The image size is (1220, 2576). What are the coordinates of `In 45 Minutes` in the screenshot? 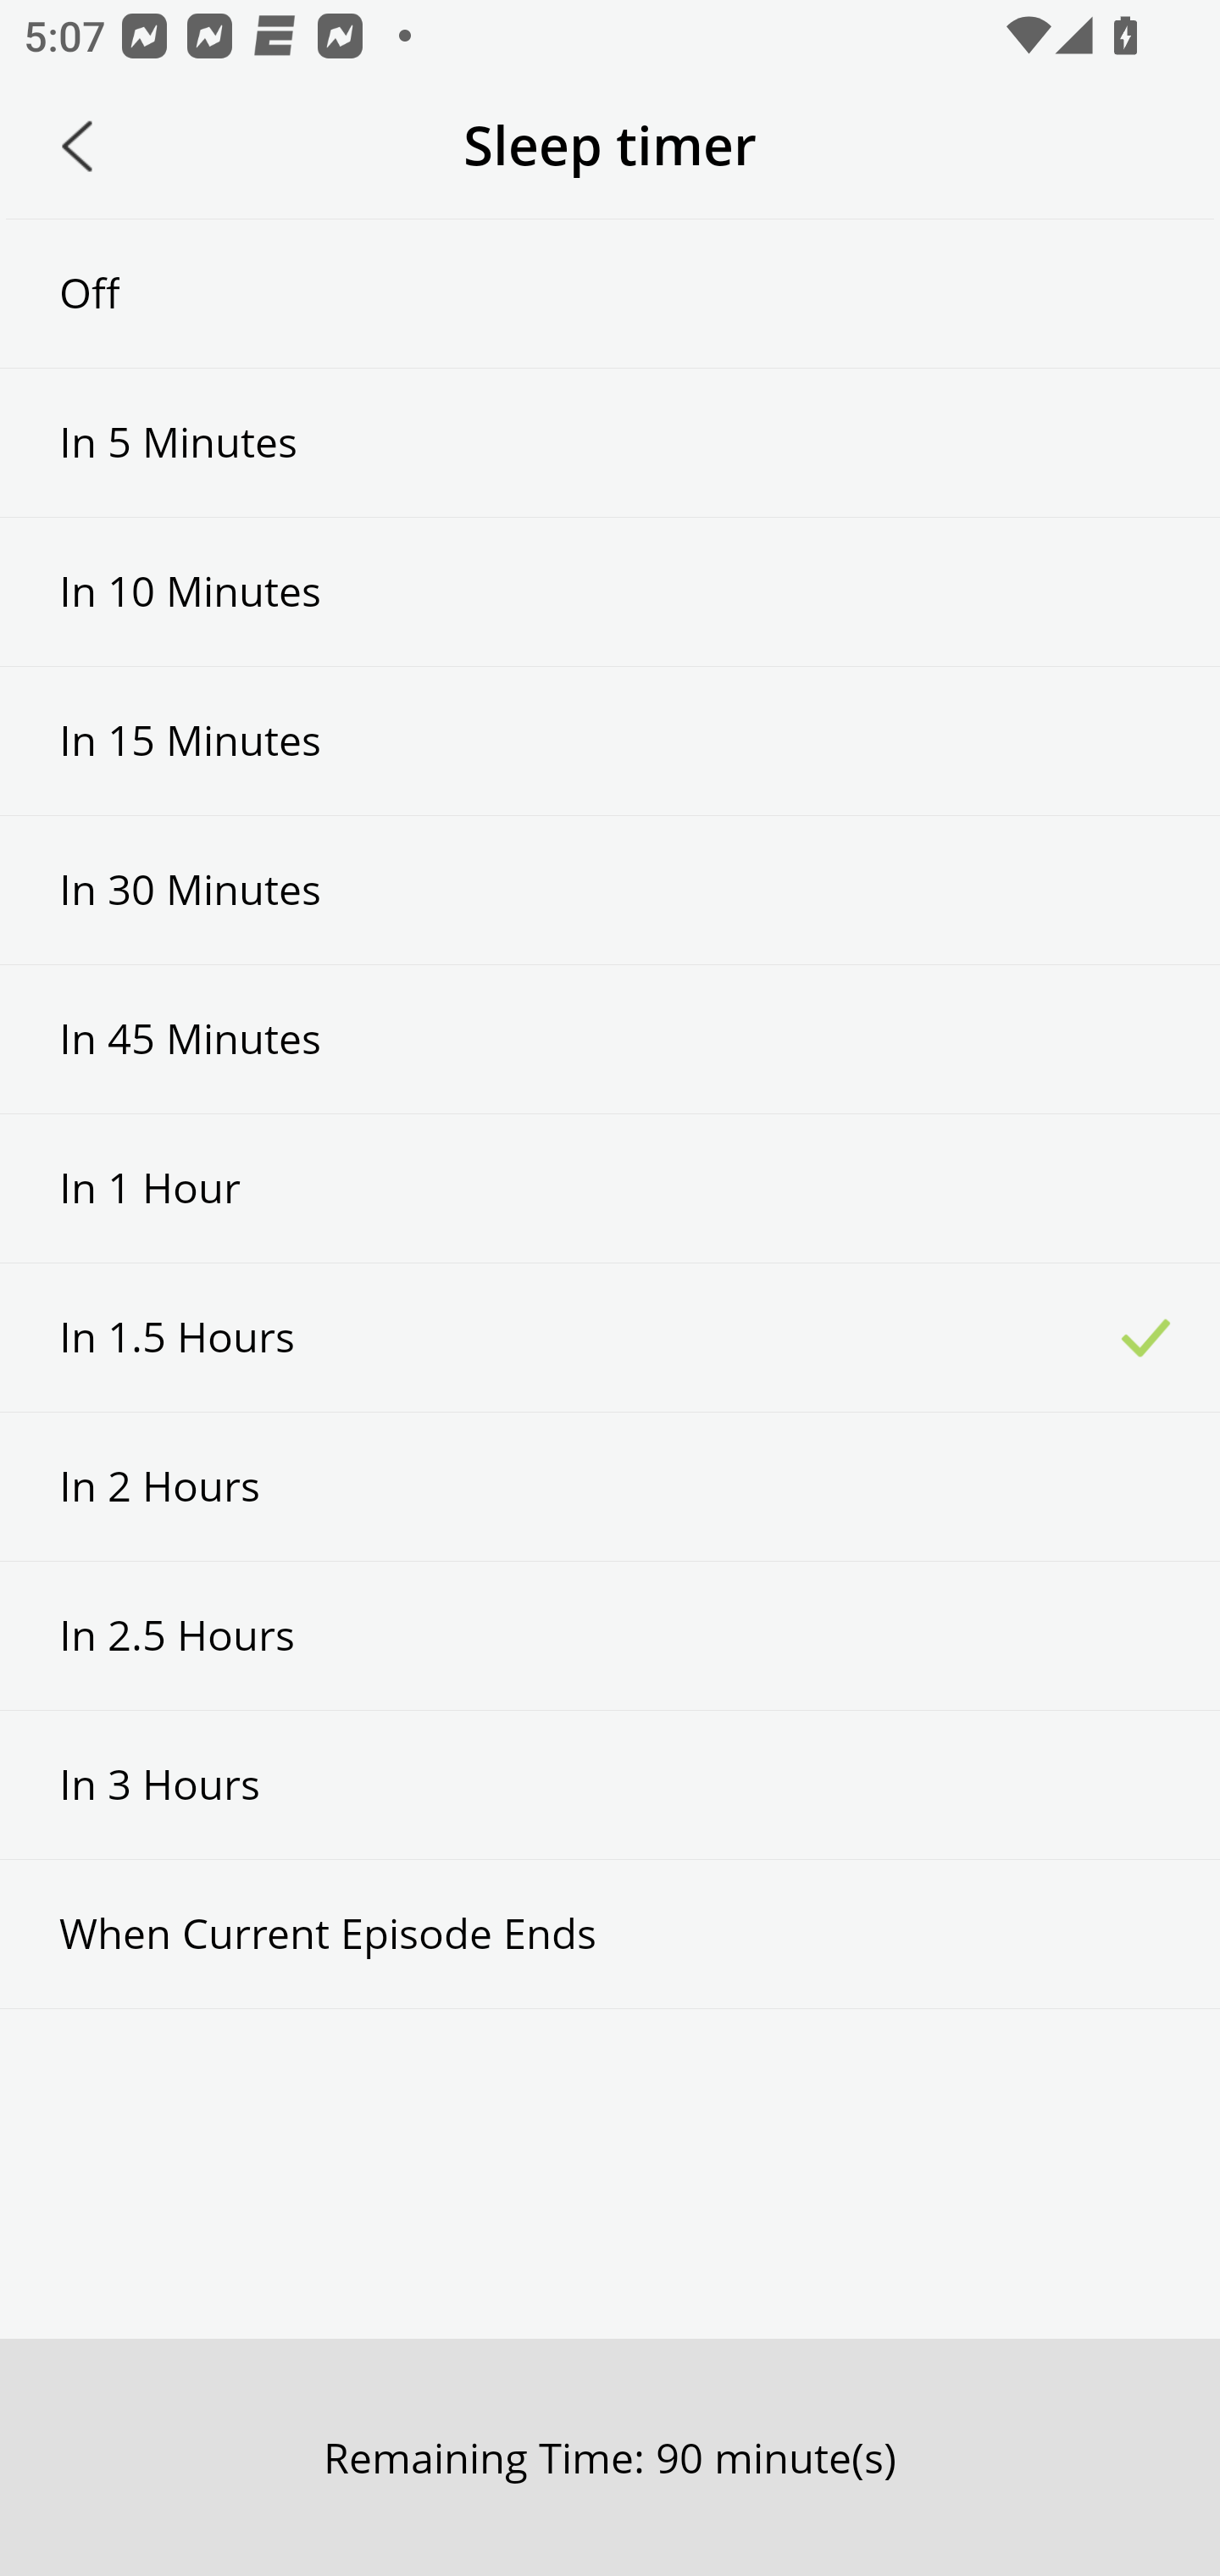 It's located at (610, 1039).